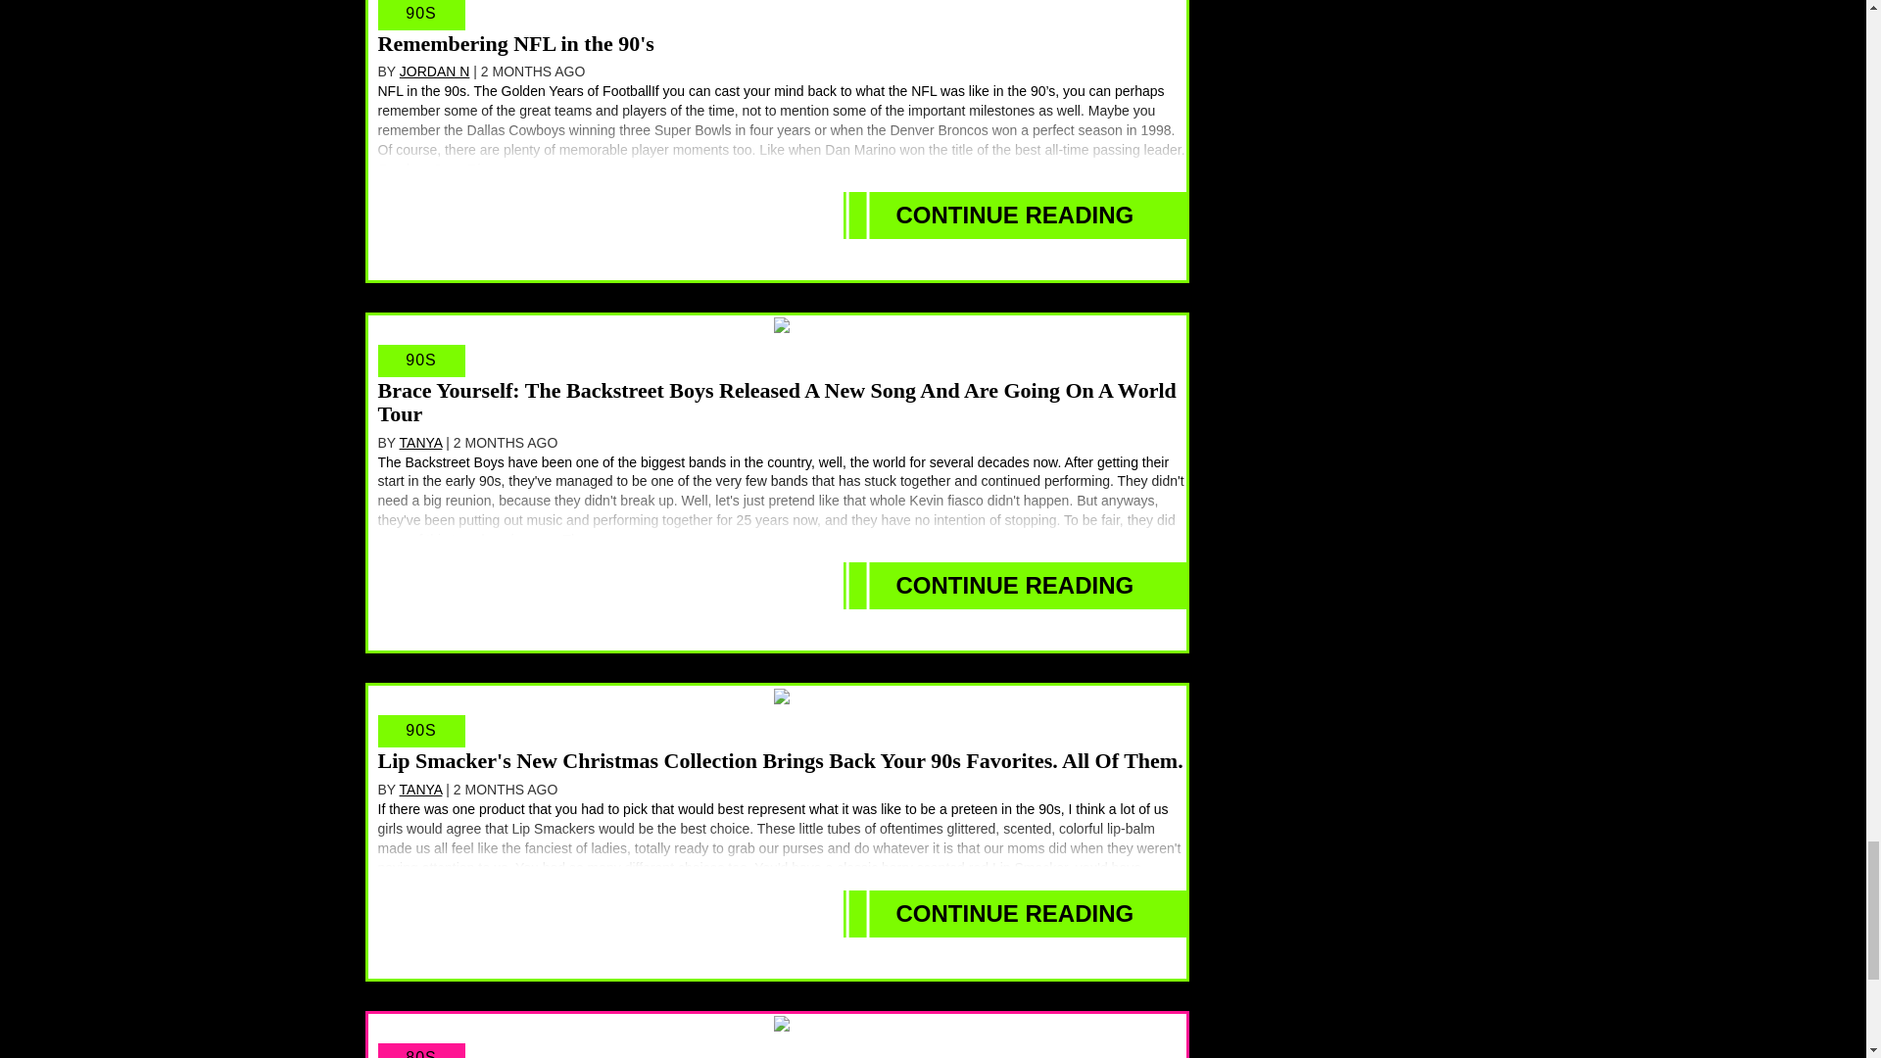 This screenshot has height=1058, width=1881. I want to click on CONTINUE READING, so click(1015, 586).